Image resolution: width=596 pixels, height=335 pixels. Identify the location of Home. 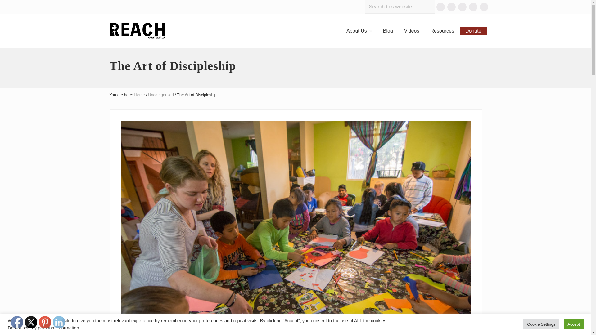
(139, 95).